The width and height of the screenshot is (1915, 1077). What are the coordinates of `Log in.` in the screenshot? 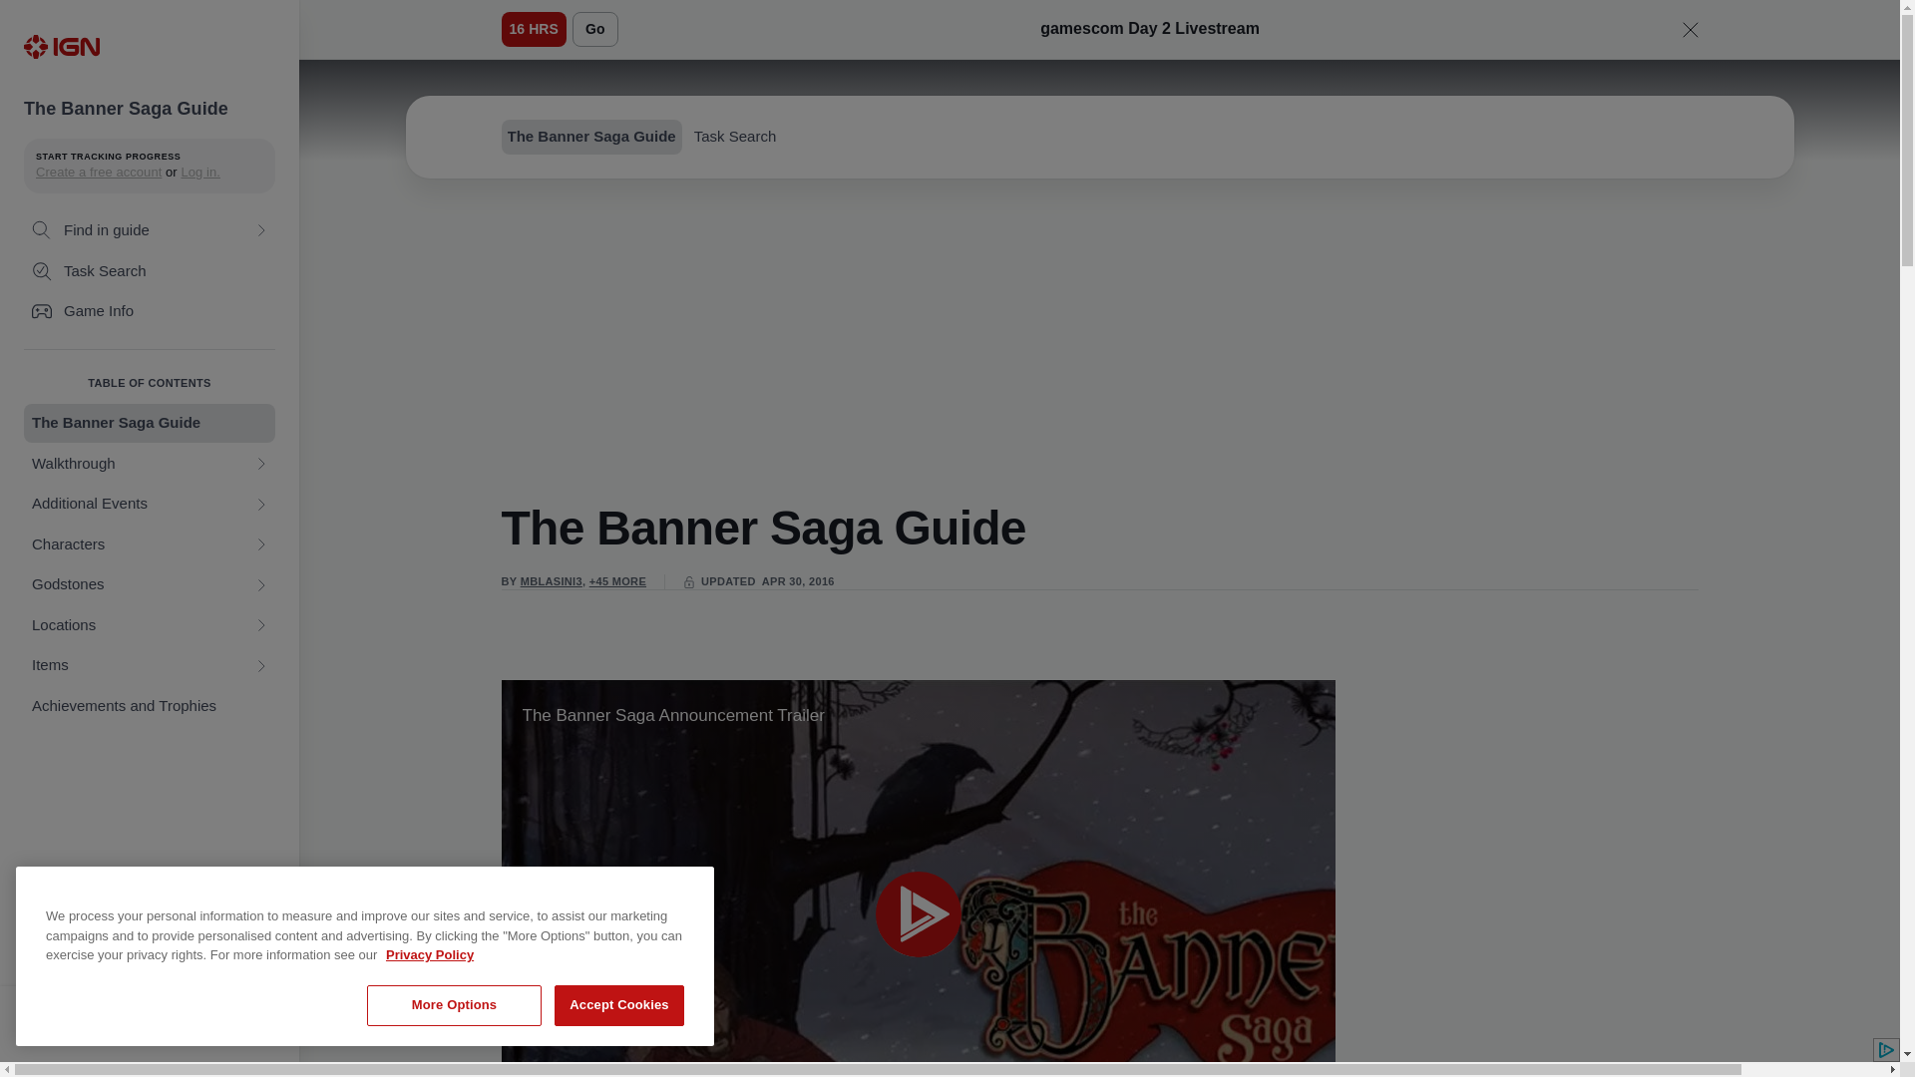 It's located at (199, 172).